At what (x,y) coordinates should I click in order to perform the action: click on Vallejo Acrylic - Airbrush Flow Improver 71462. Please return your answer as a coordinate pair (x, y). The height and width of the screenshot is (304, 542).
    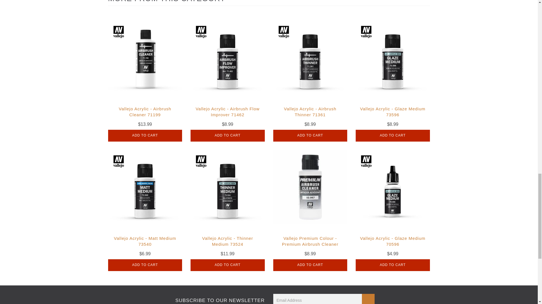
    Looking at the image, I should click on (228, 111).